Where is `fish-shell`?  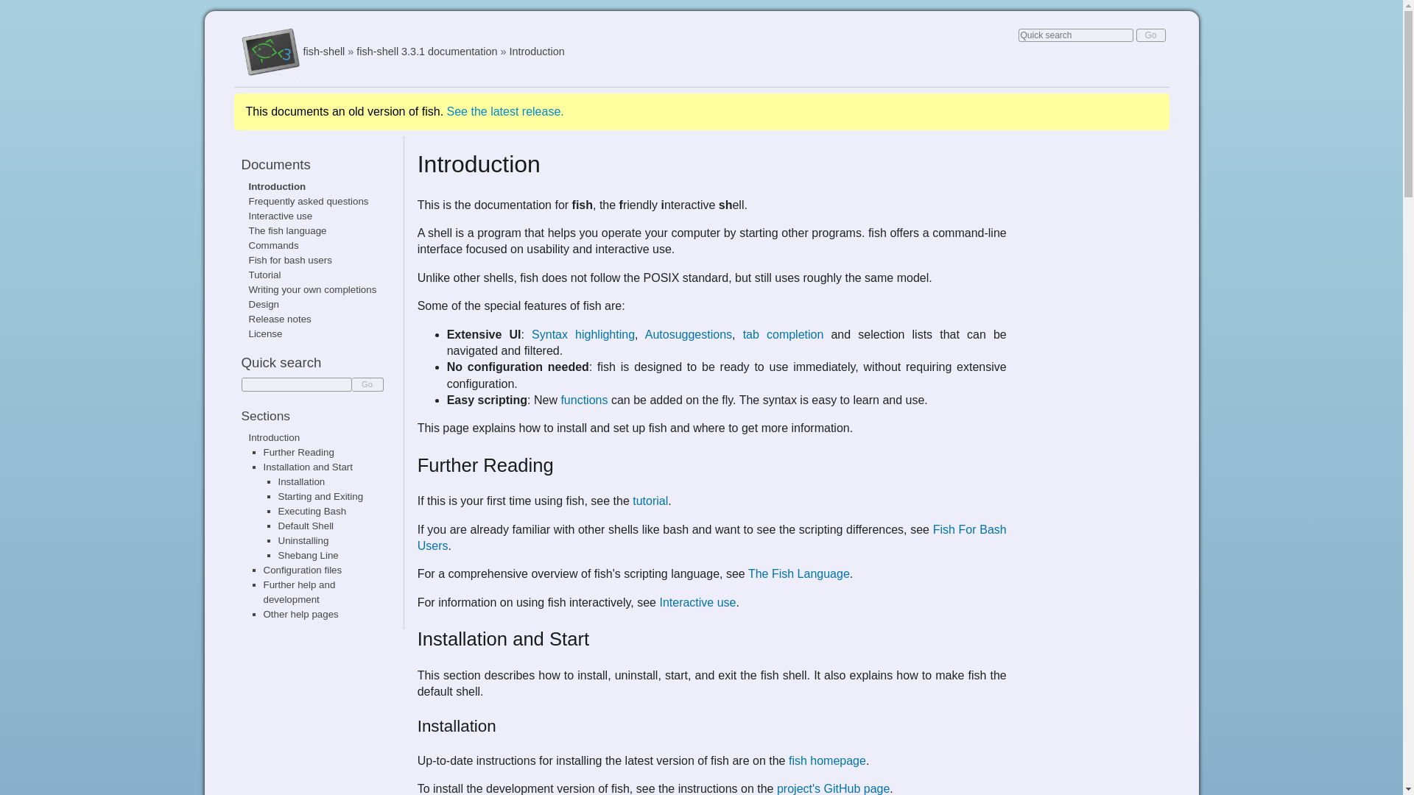
fish-shell is located at coordinates (324, 51).